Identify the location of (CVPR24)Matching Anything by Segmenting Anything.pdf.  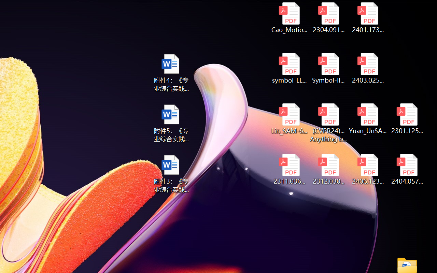
(328, 123).